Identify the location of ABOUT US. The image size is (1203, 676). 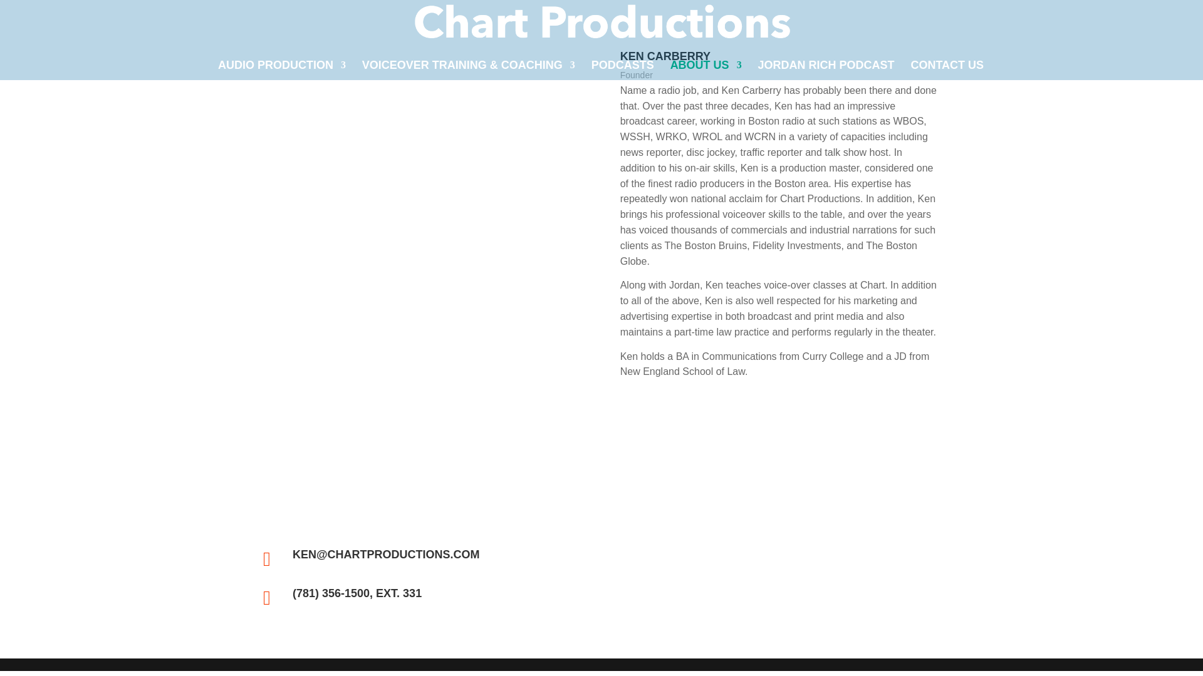
(706, 70).